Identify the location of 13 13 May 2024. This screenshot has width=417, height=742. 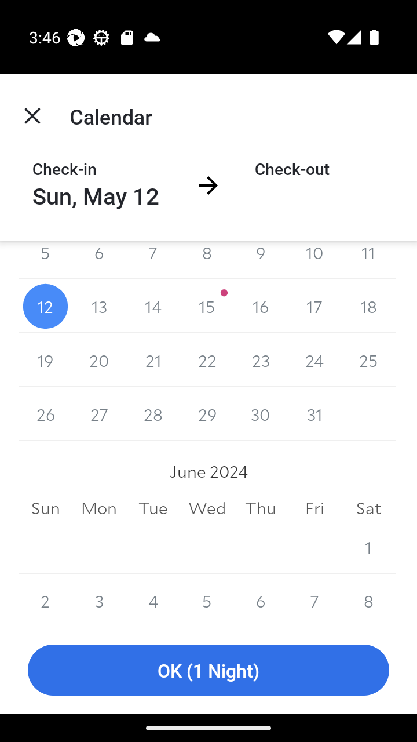
(100, 306).